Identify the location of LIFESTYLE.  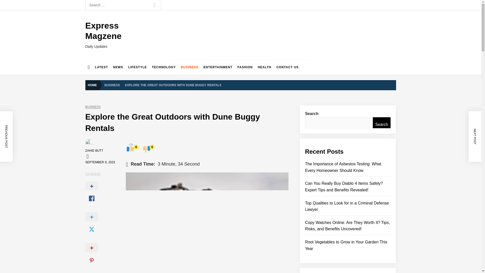
(137, 67).